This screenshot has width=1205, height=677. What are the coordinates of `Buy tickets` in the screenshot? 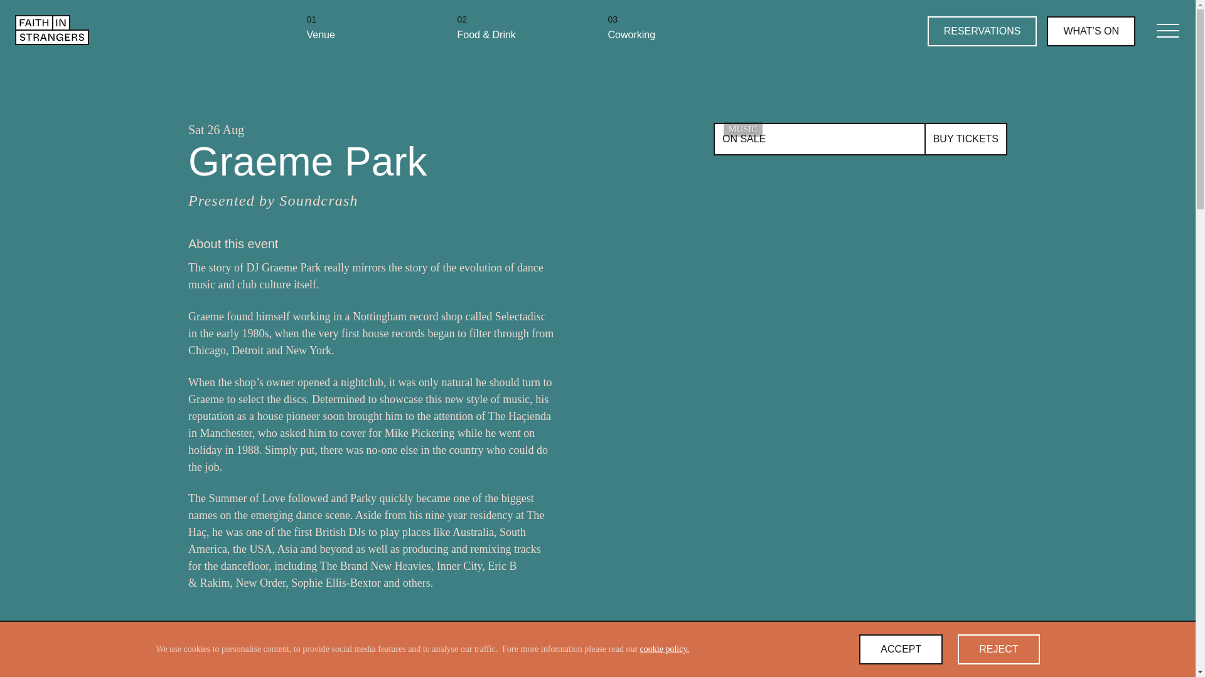 It's located at (967, 139).